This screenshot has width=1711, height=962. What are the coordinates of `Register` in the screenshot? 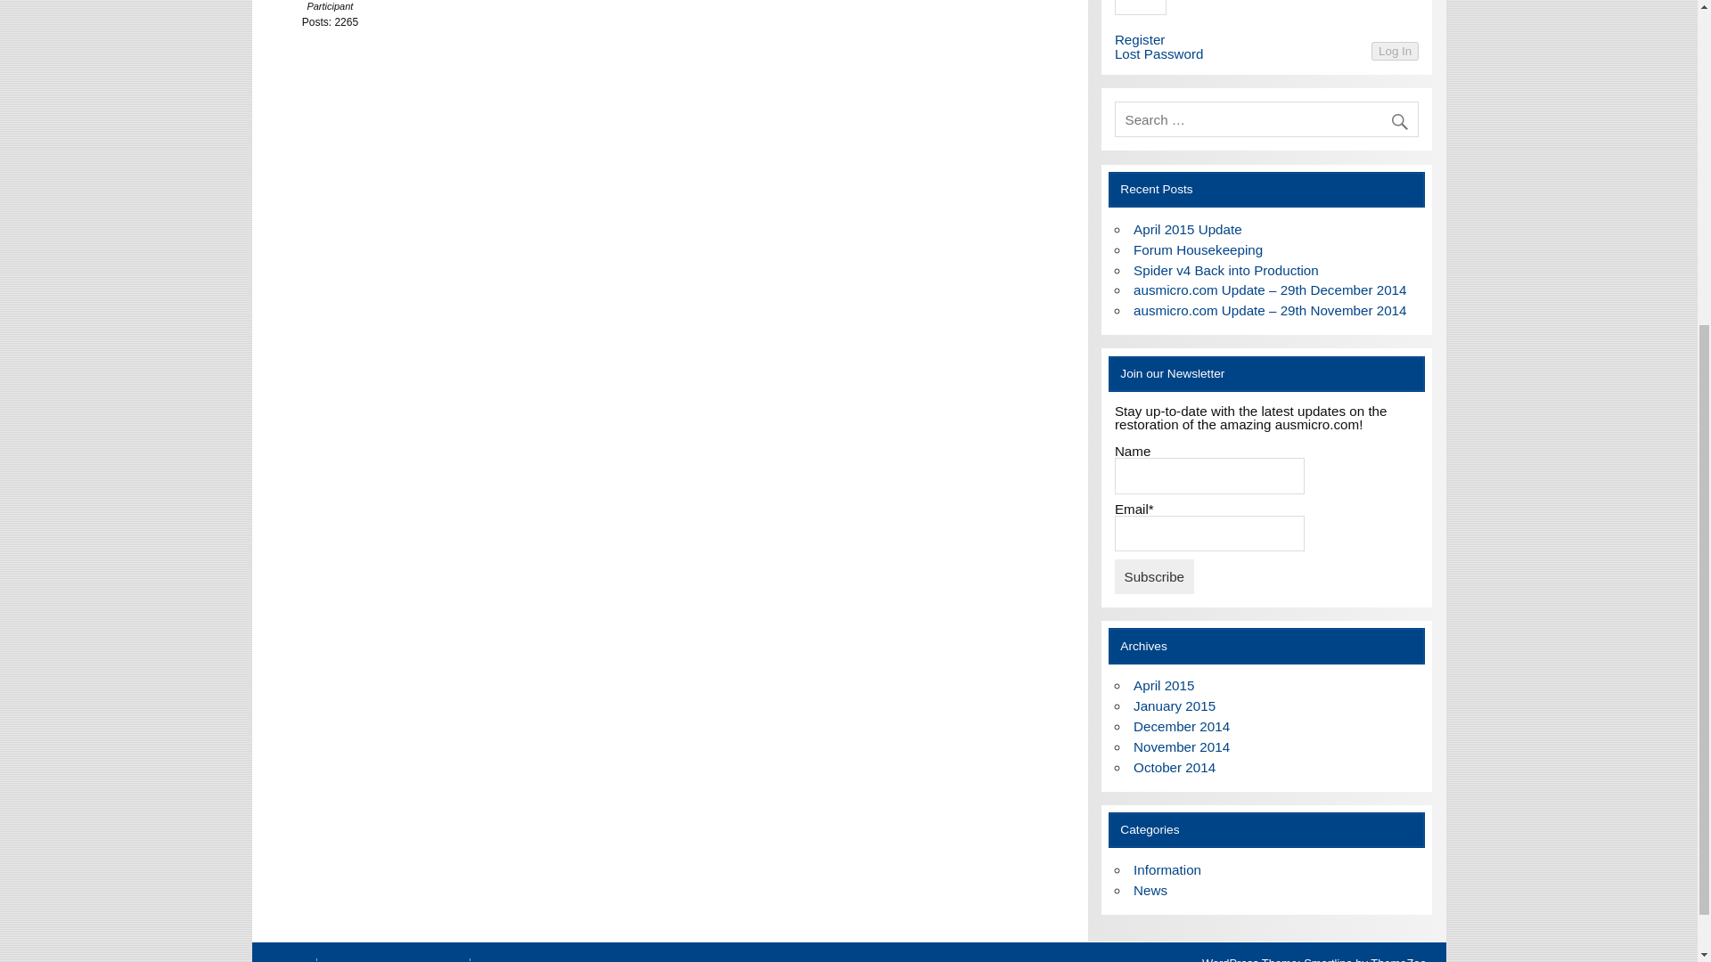 It's located at (1140, 39).